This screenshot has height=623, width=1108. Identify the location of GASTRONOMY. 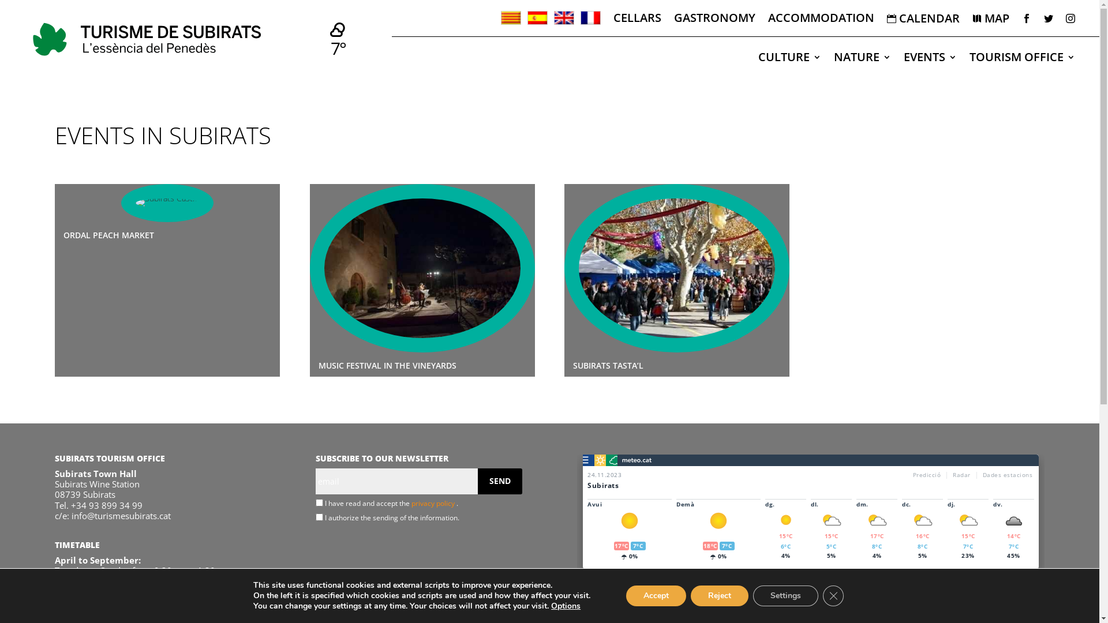
(714, 22).